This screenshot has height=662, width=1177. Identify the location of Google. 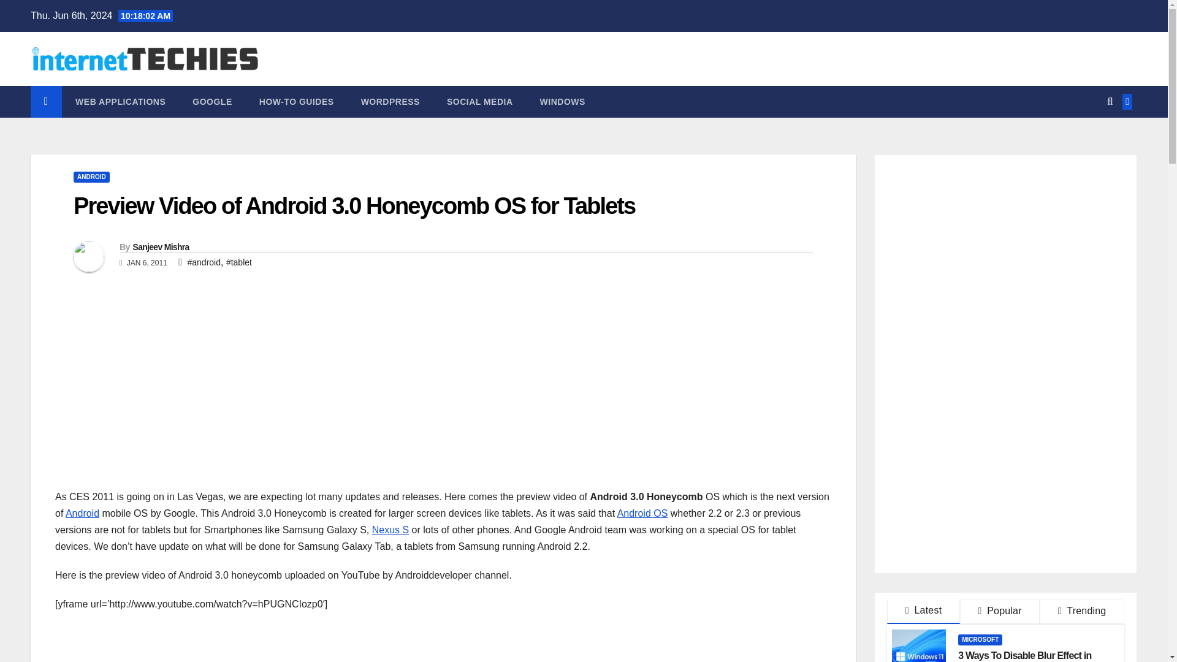
(211, 102).